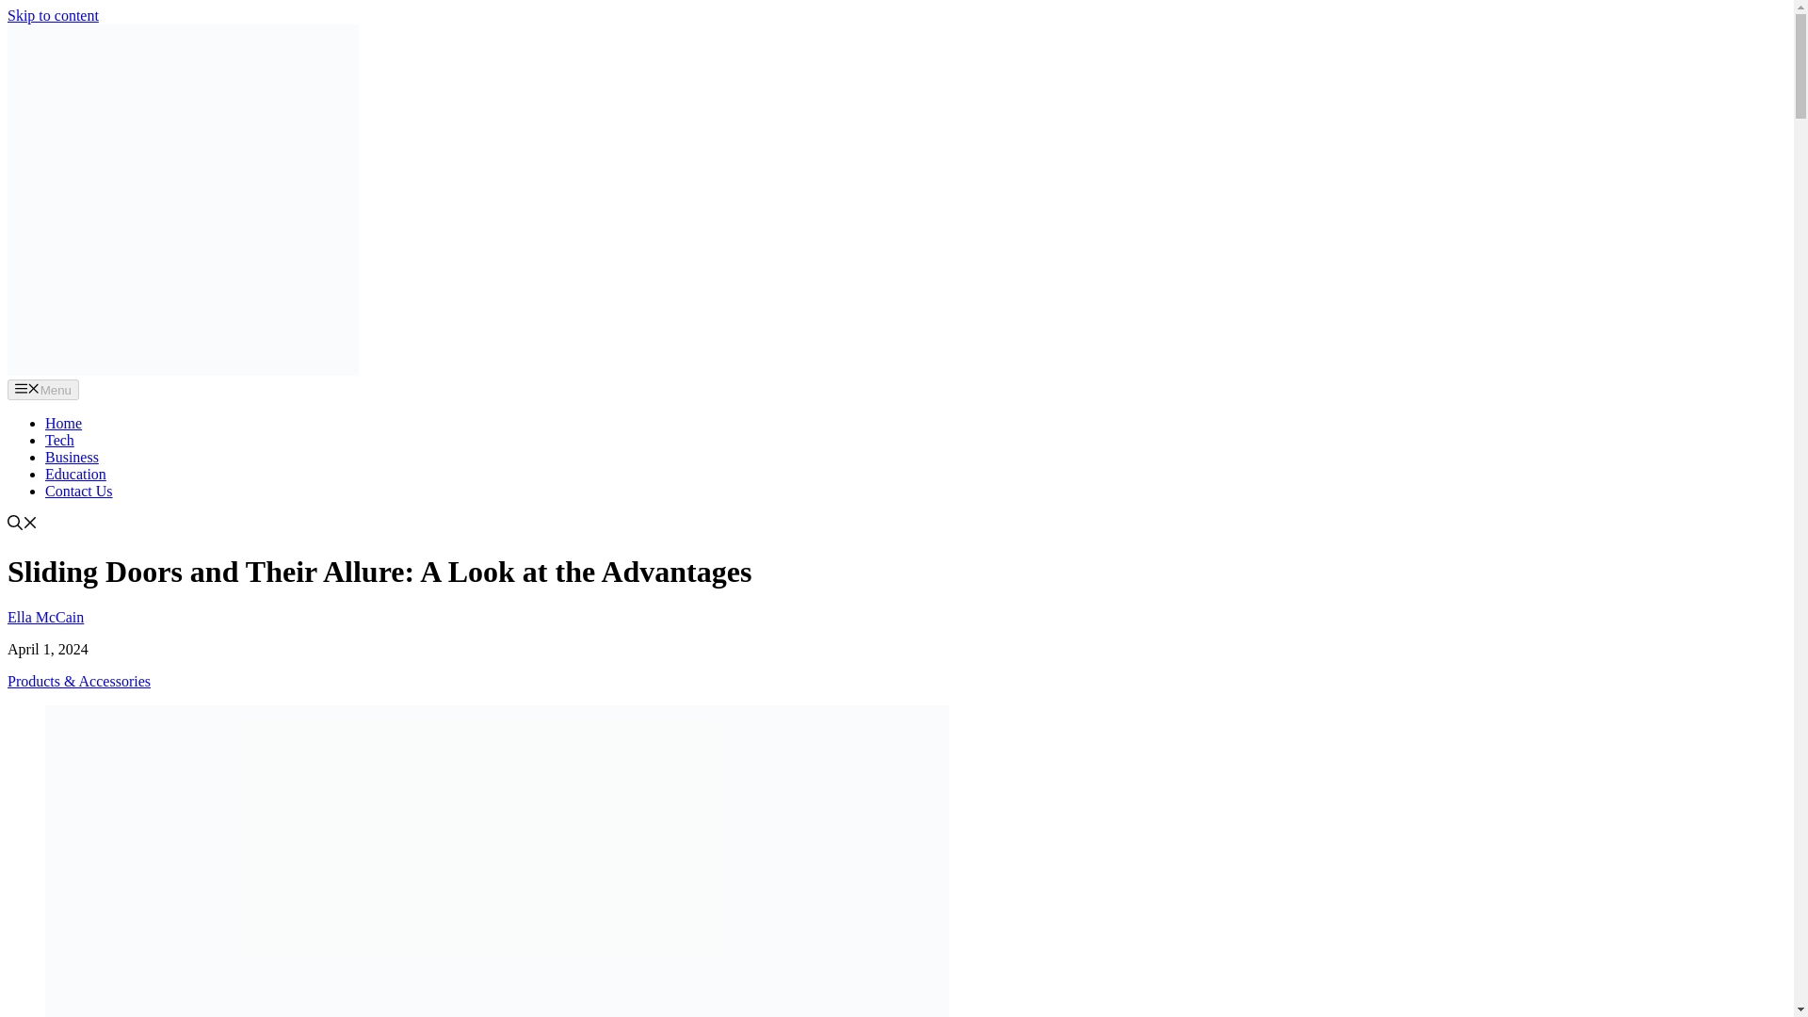 This screenshot has width=1808, height=1017. I want to click on Skip to content, so click(53, 15).